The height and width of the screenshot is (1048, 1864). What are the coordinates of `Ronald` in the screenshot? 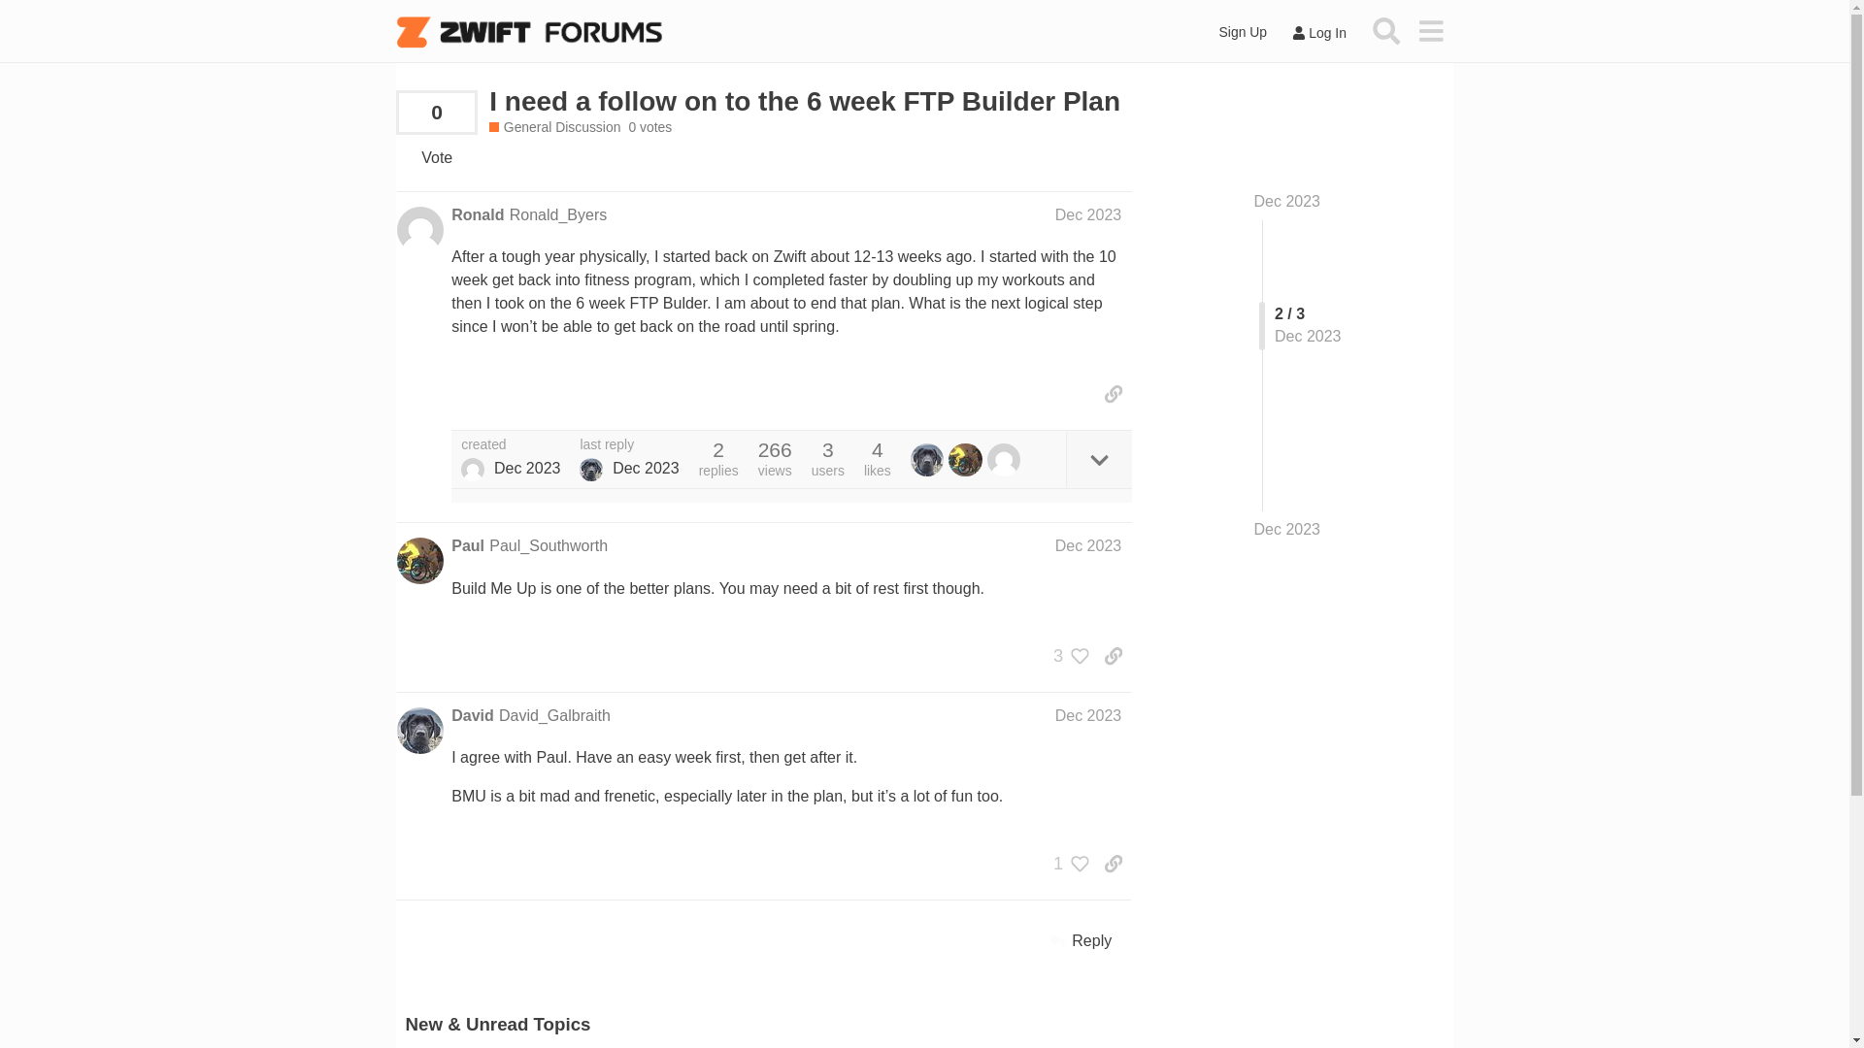 It's located at (472, 469).